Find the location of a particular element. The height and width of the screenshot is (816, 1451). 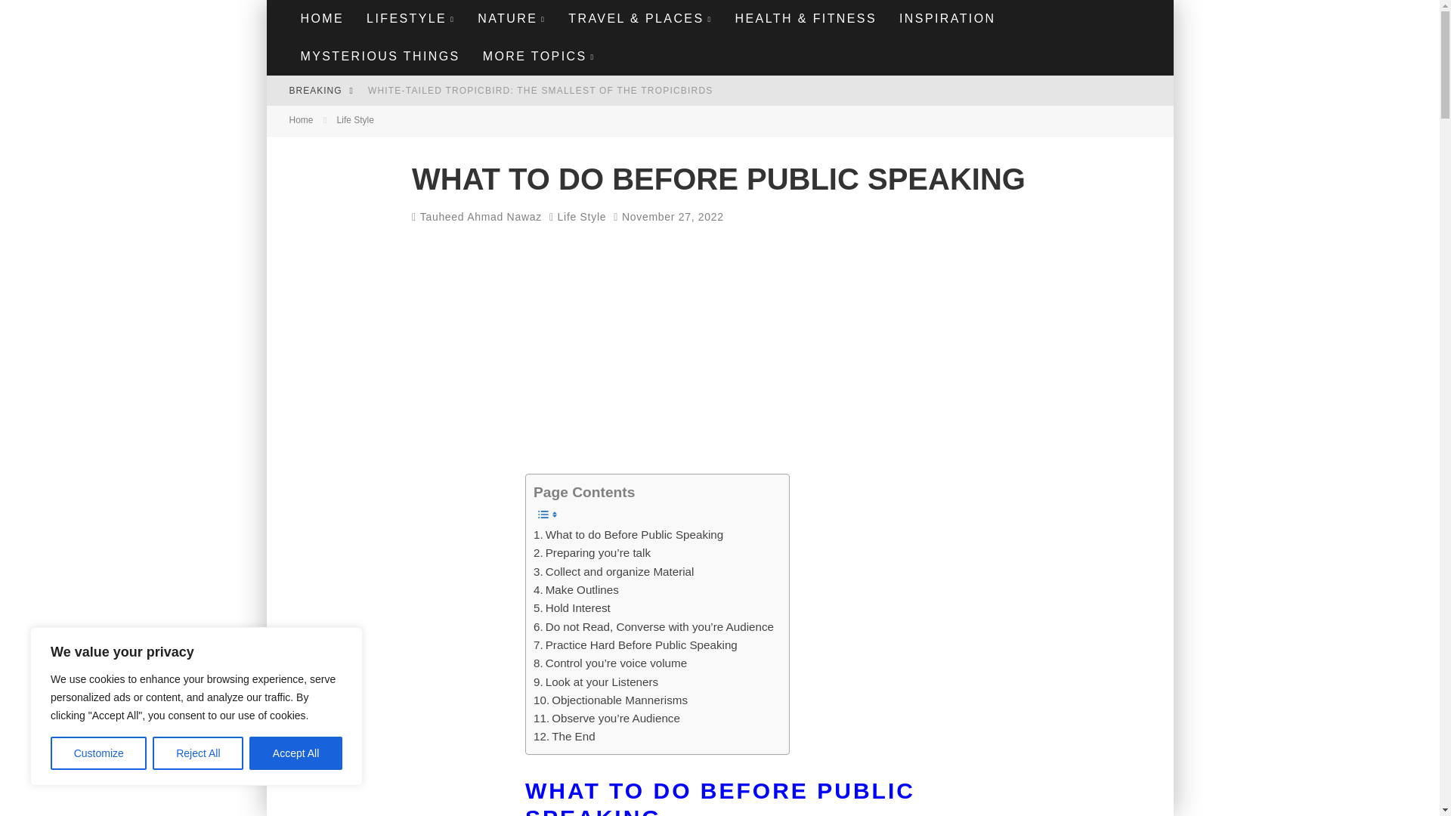

HOME is located at coordinates (322, 18).